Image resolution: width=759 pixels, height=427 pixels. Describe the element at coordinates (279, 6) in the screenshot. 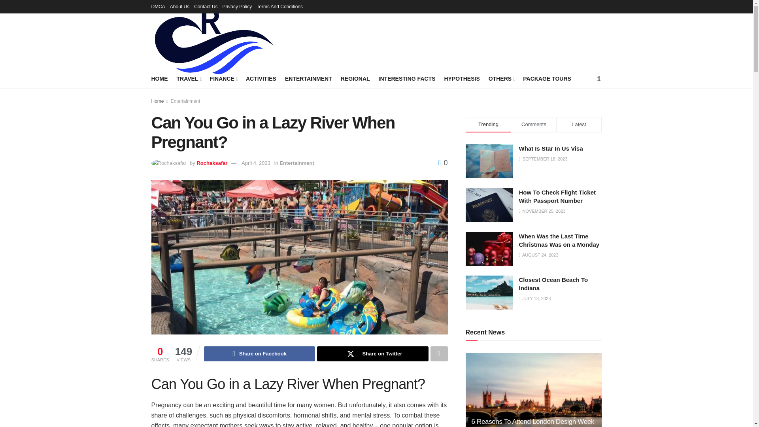

I see `Terms And Conditions` at that location.